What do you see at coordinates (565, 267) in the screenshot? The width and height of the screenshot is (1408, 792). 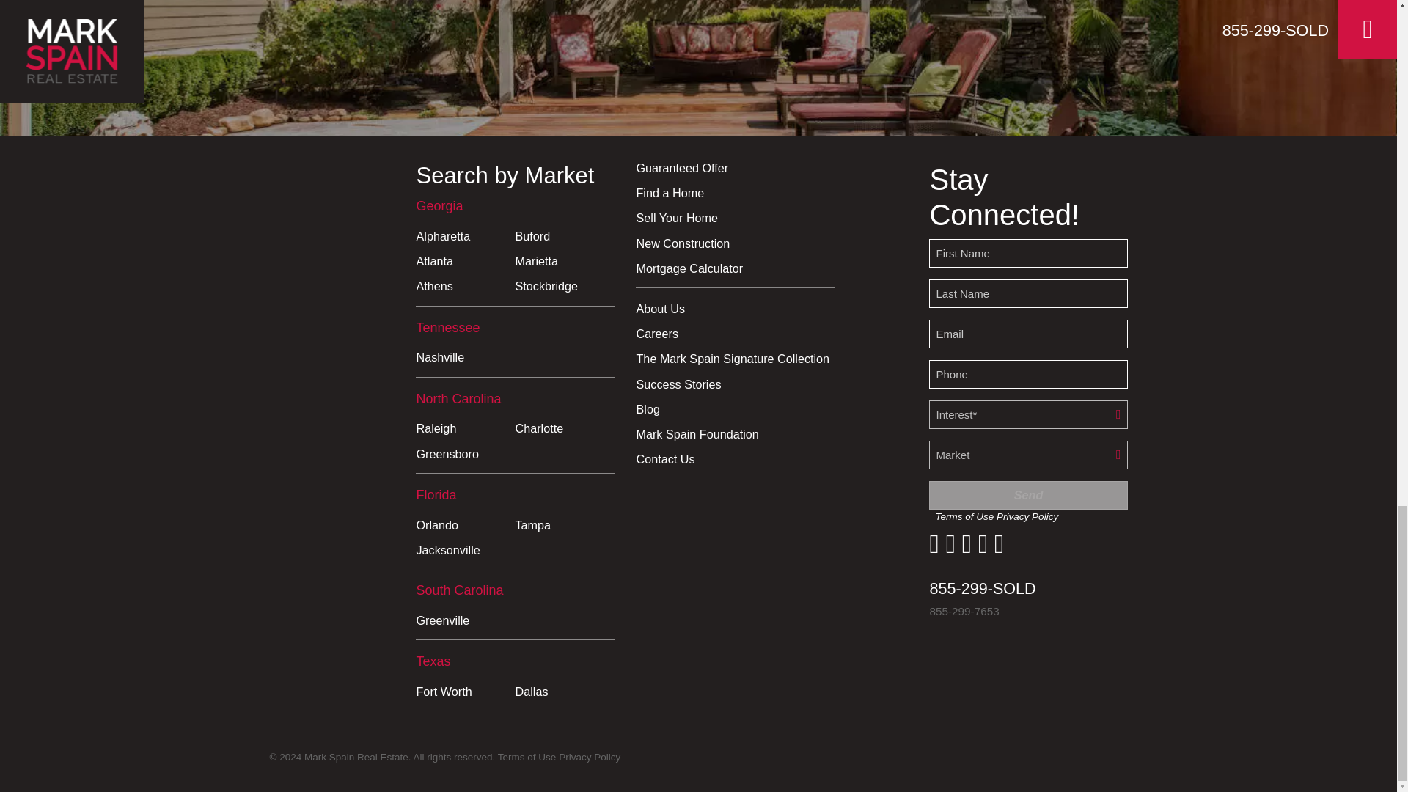 I see `Marietta` at bounding box center [565, 267].